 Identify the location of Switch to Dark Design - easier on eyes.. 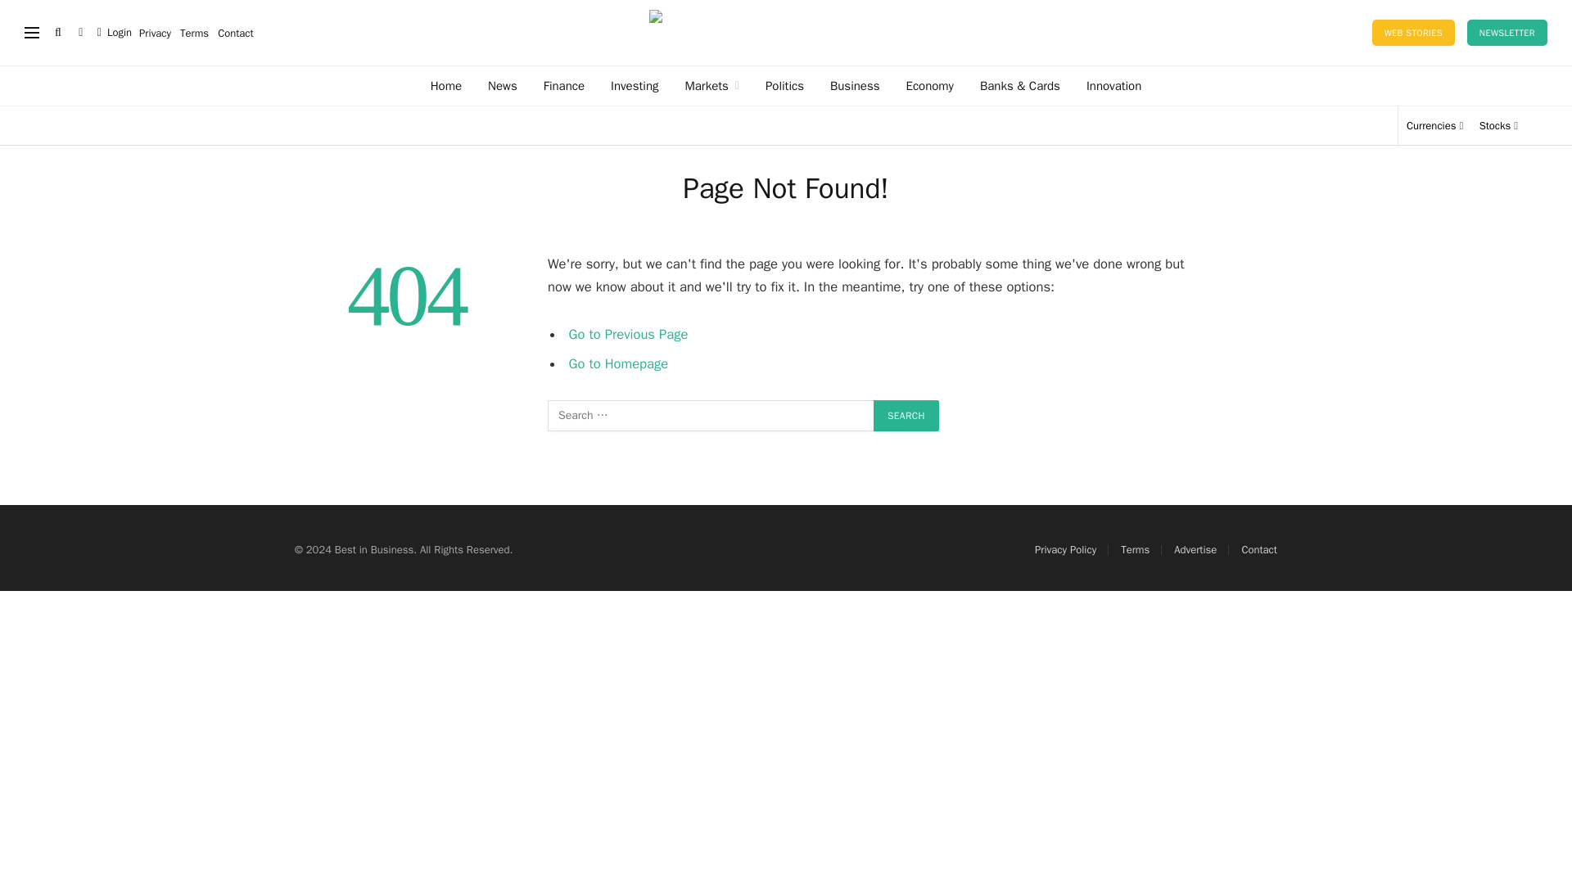
(80, 33).